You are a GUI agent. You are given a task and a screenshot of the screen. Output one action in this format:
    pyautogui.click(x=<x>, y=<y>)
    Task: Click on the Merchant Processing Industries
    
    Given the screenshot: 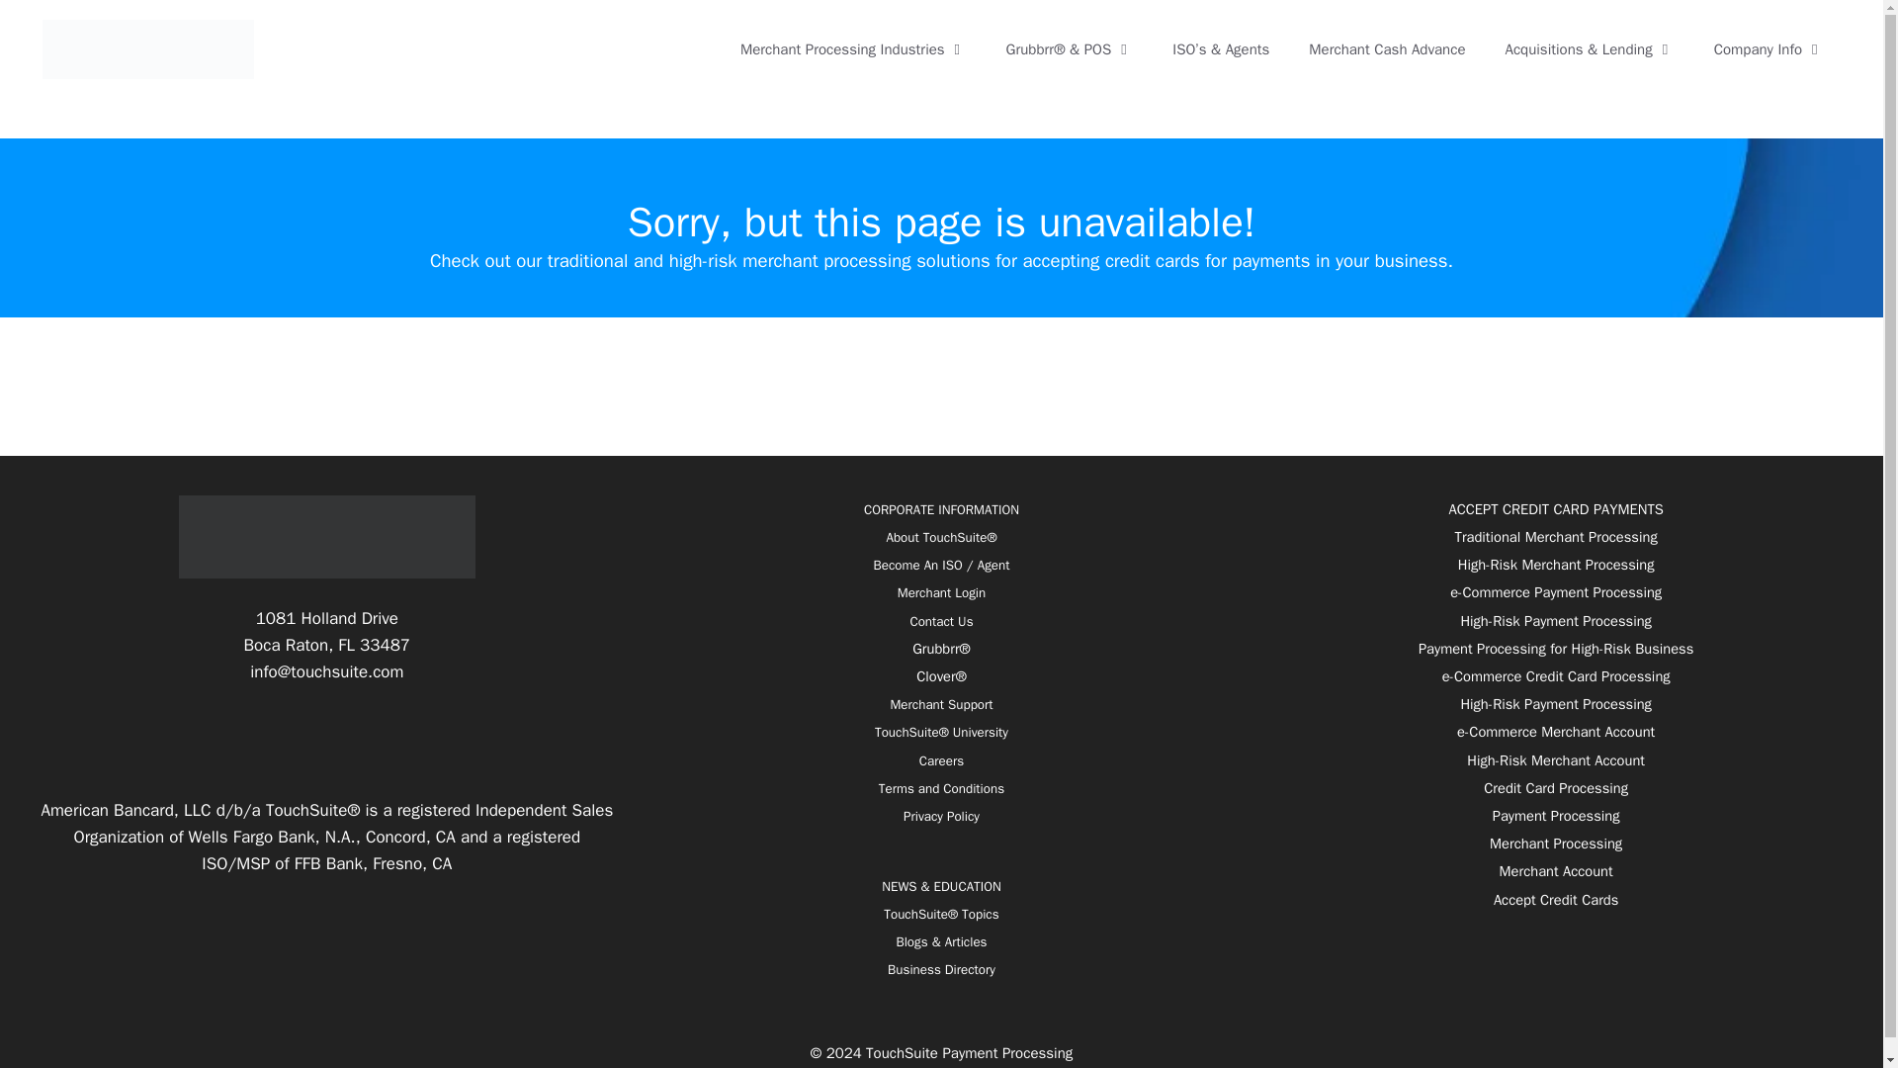 What is the action you would take?
    pyautogui.click(x=854, y=49)
    